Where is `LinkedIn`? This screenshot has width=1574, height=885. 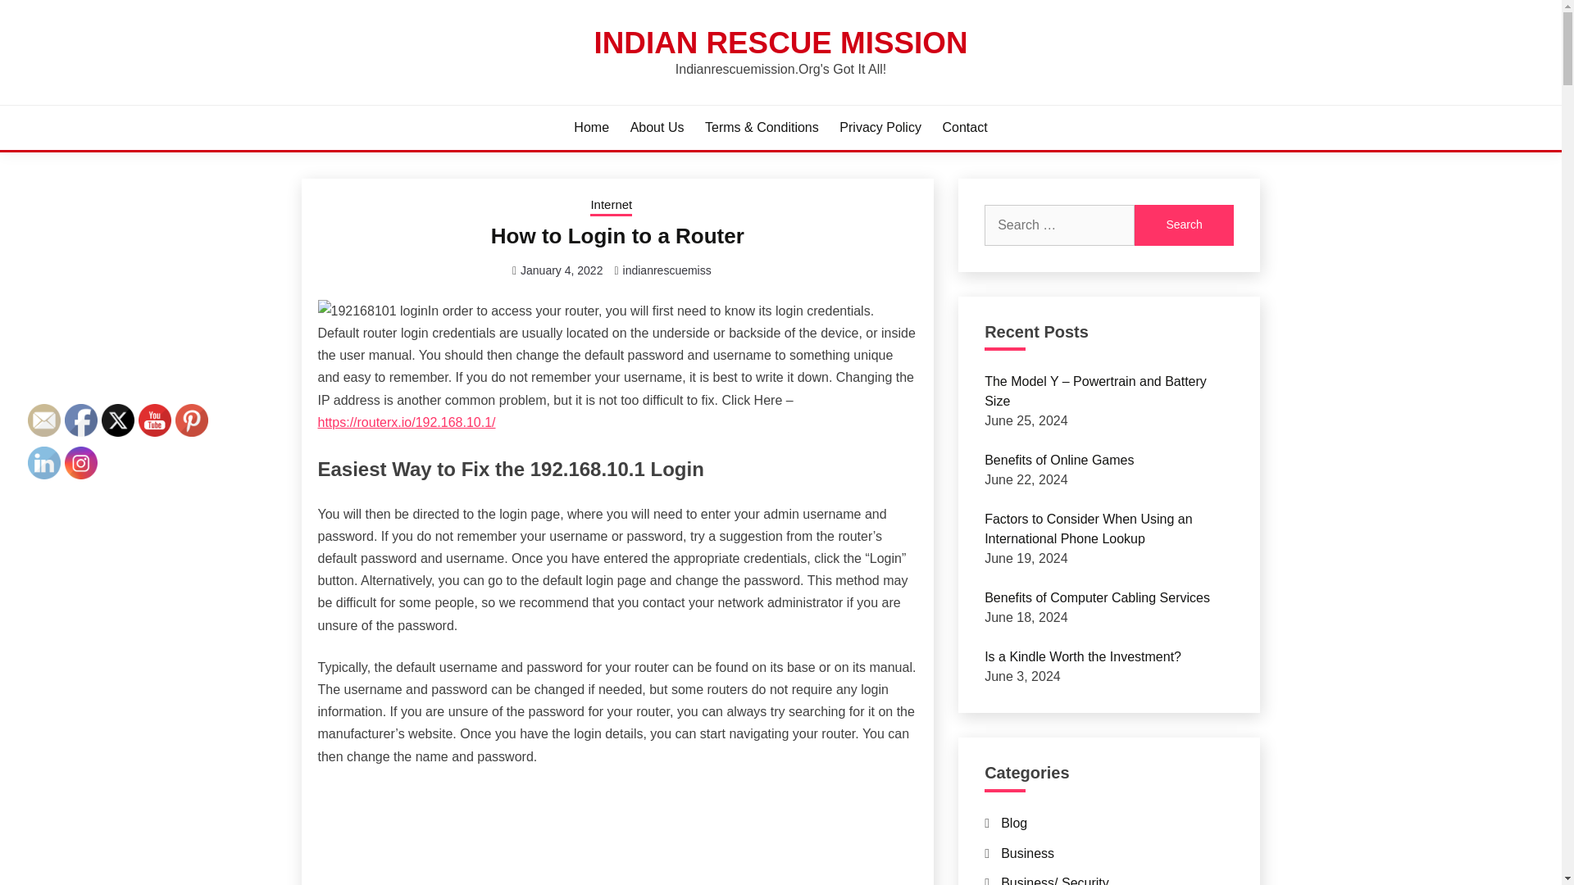
LinkedIn is located at coordinates (44, 463).